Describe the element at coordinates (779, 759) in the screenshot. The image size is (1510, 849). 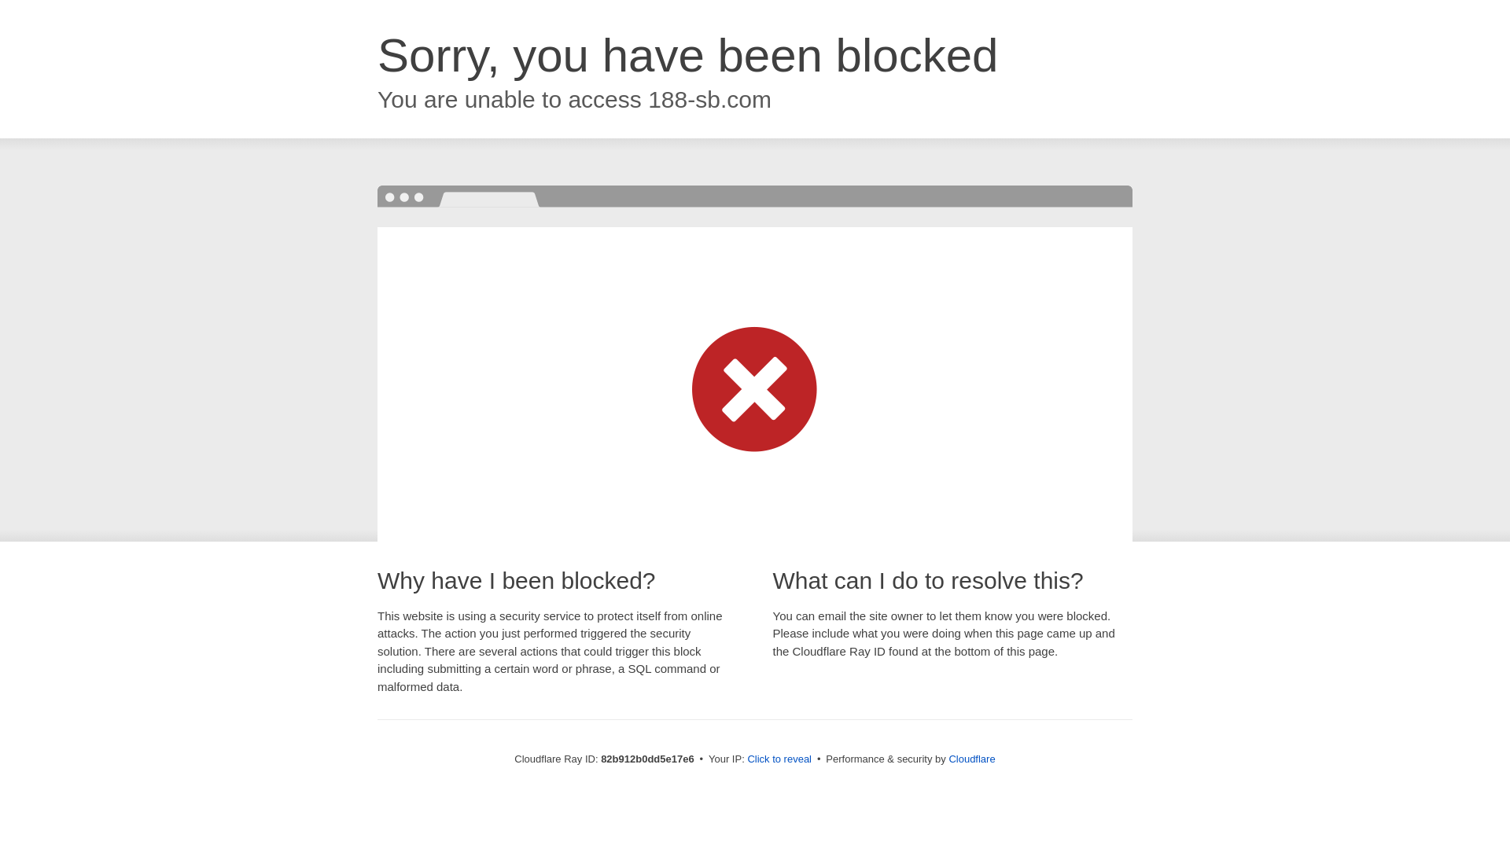
I see `Click to reveal` at that location.